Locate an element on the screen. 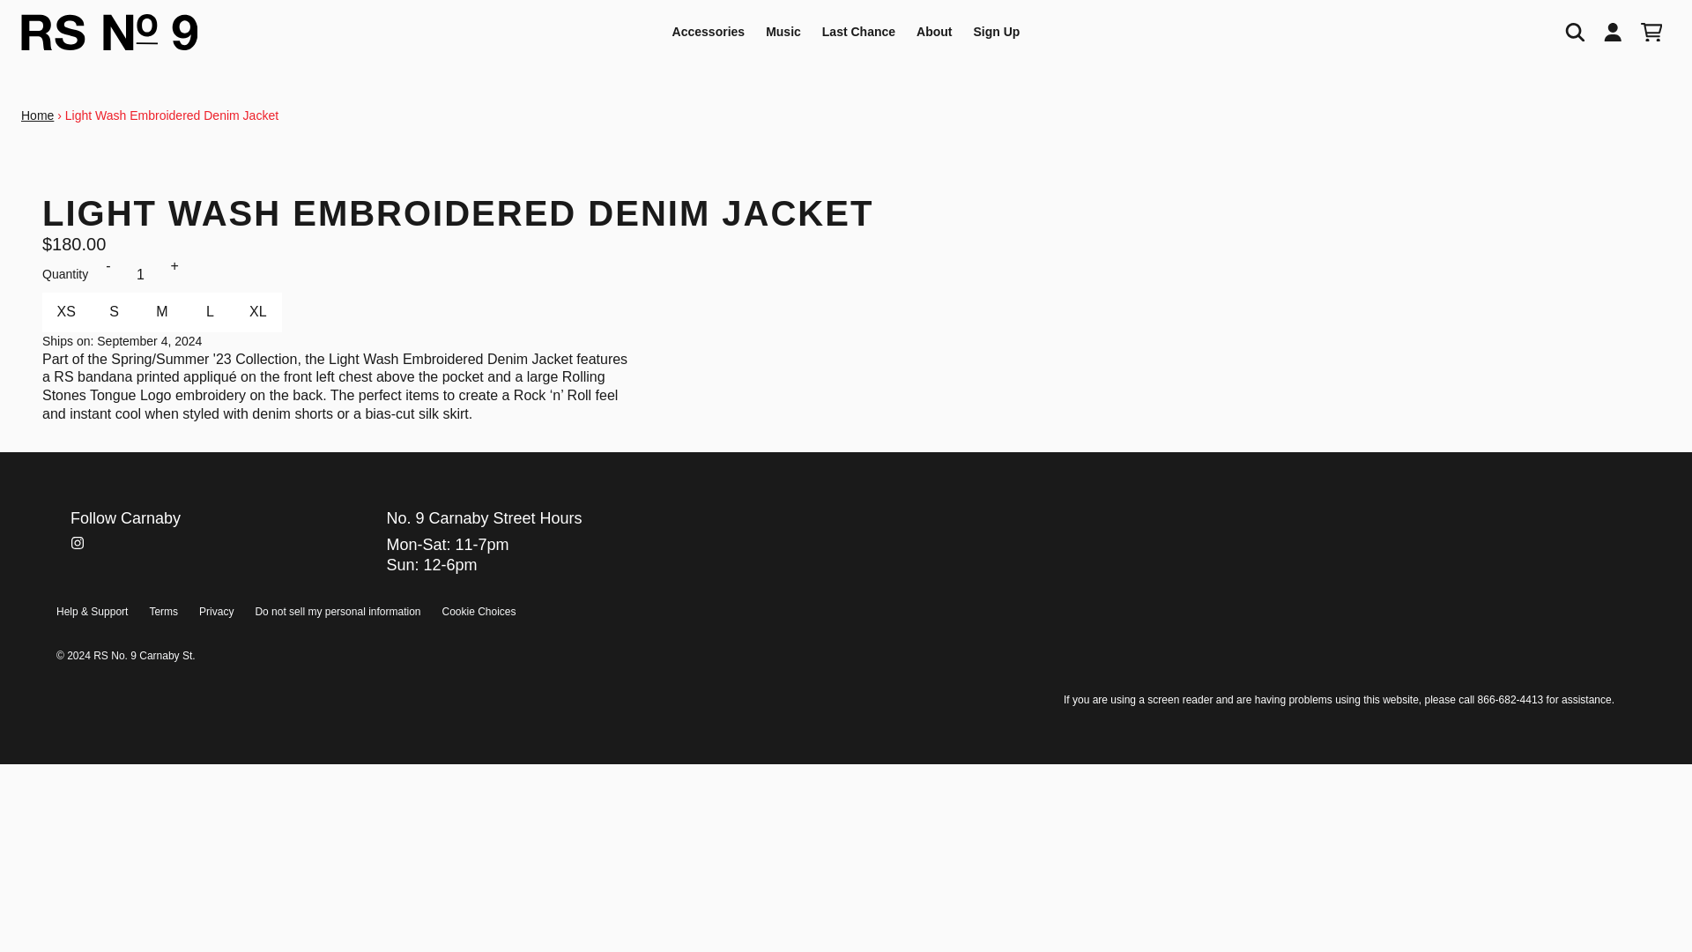  Back to home is located at coordinates (37, 115).